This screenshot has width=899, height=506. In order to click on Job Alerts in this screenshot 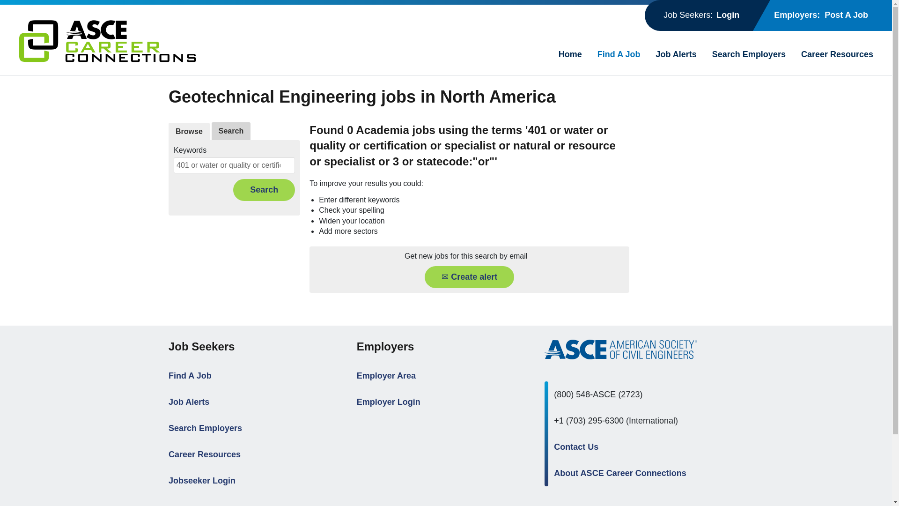, I will do `click(675, 54)`.